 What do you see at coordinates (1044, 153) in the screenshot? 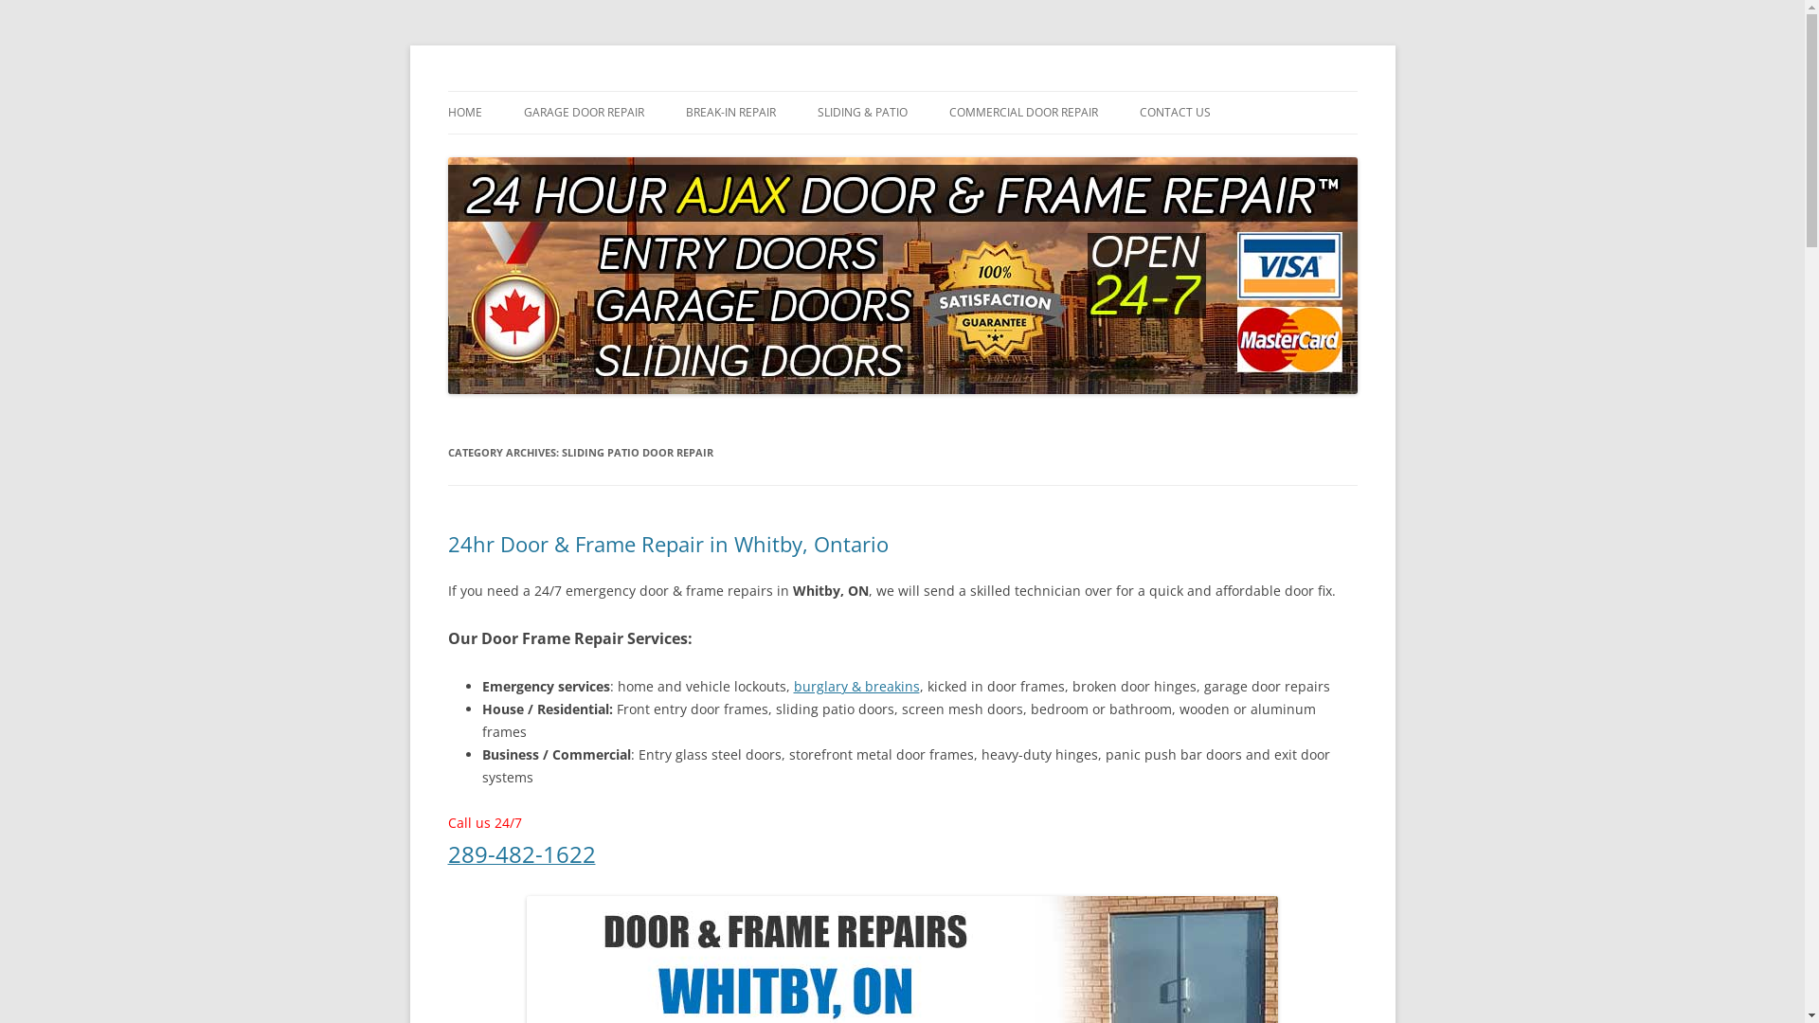
I see `STEEL DOOR REPAIR` at bounding box center [1044, 153].